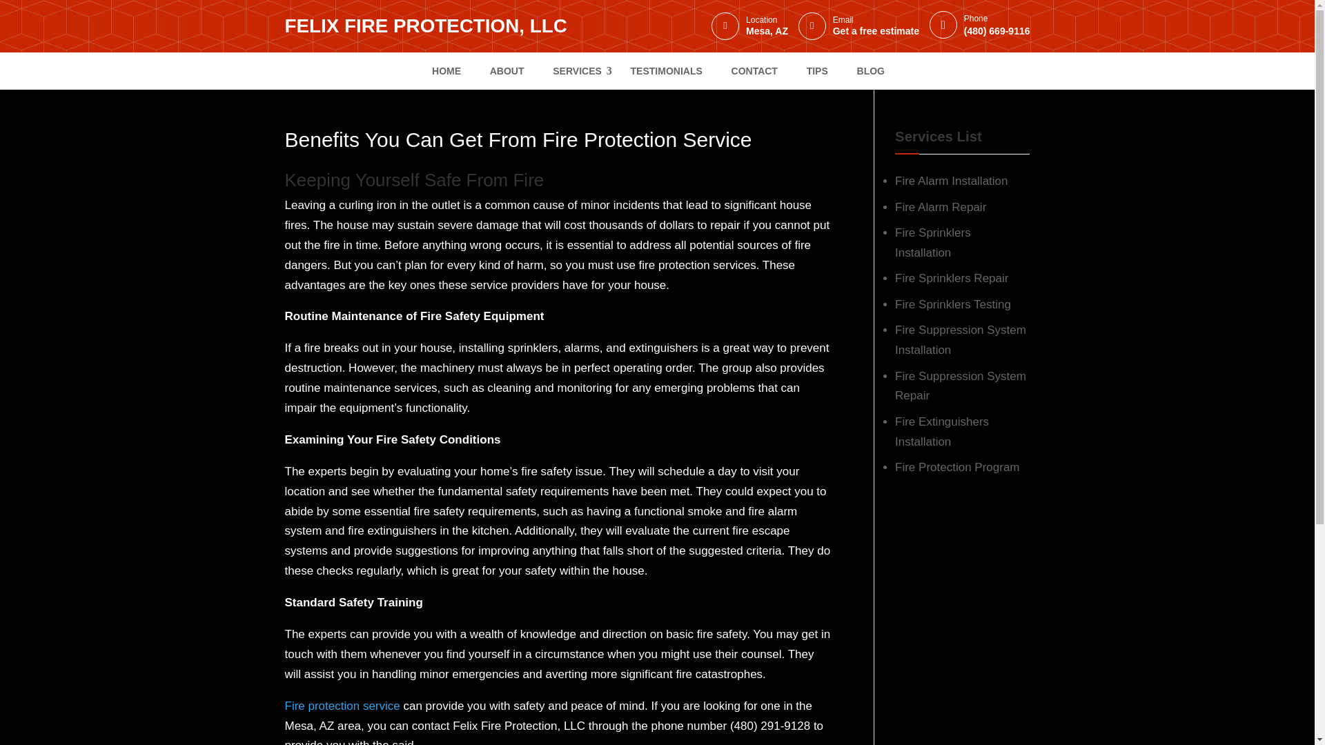 This screenshot has height=745, width=1325. Describe the element at coordinates (754, 70) in the screenshot. I see `CONTACT` at that location.